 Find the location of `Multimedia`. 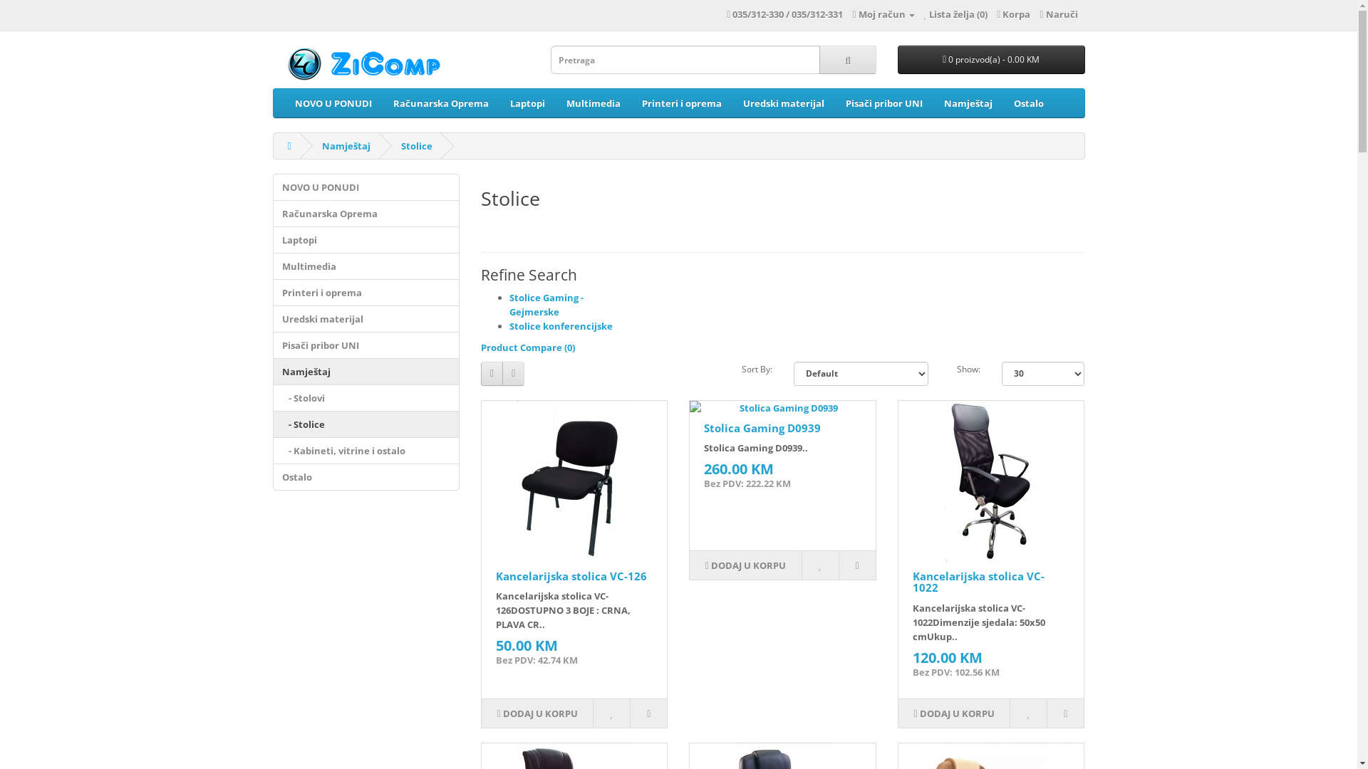

Multimedia is located at coordinates (366, 266).